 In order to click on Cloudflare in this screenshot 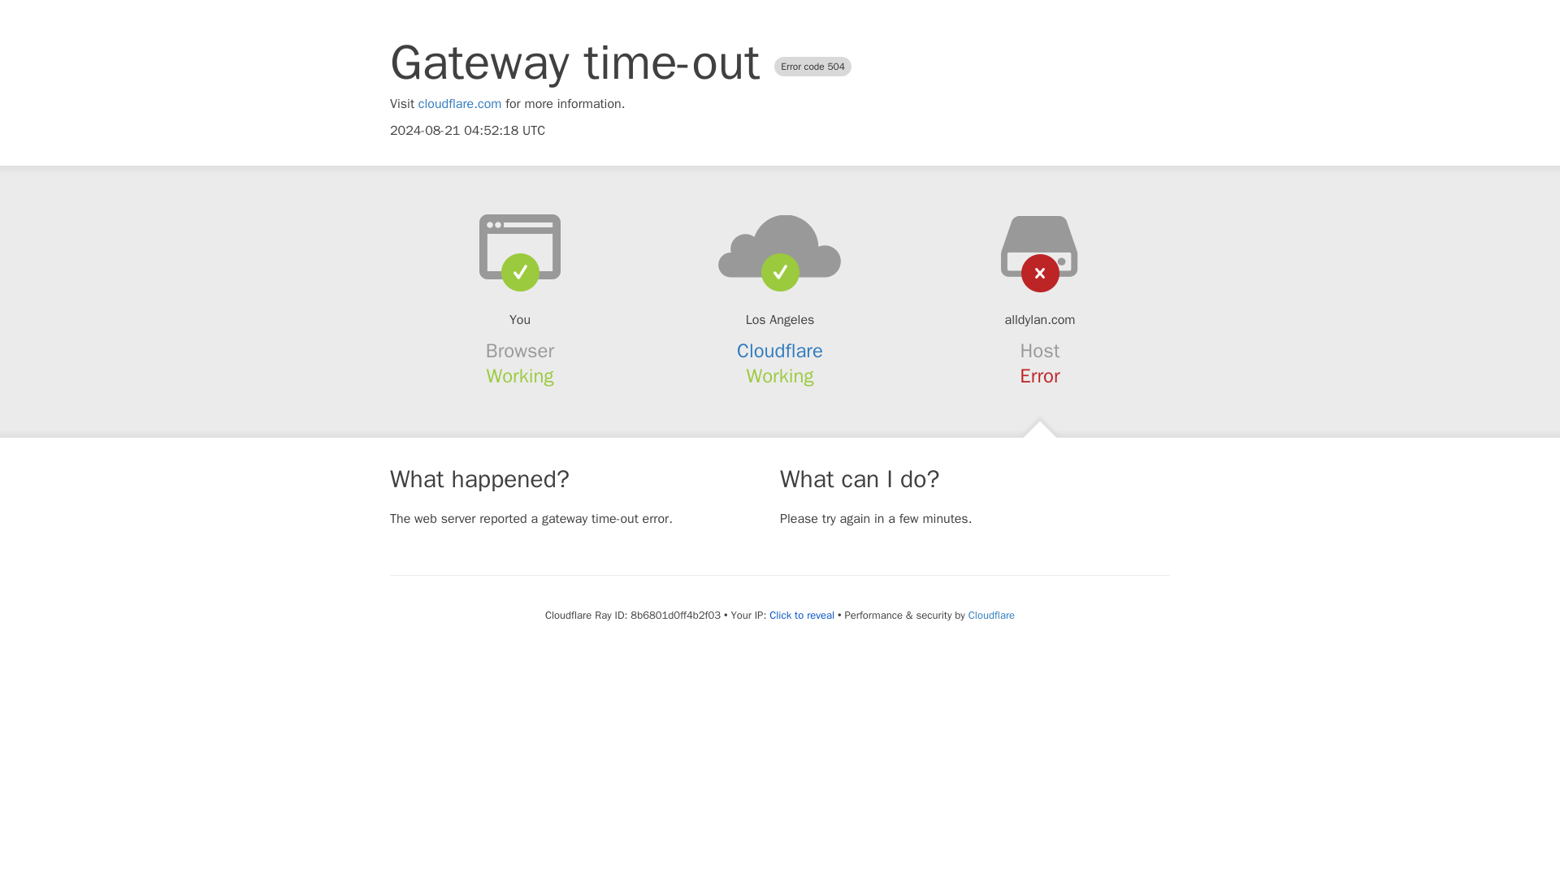, I will do `click(991, 615)`.